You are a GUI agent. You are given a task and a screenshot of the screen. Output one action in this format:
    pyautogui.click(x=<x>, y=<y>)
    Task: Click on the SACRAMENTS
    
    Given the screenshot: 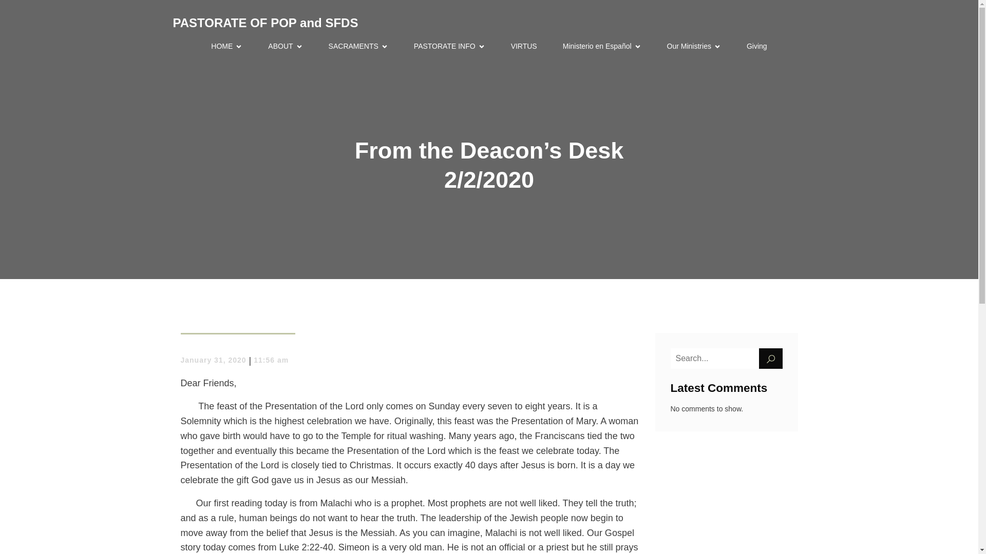 What is the action you would take?
    pyautogui.click(x=358, y=46)
    